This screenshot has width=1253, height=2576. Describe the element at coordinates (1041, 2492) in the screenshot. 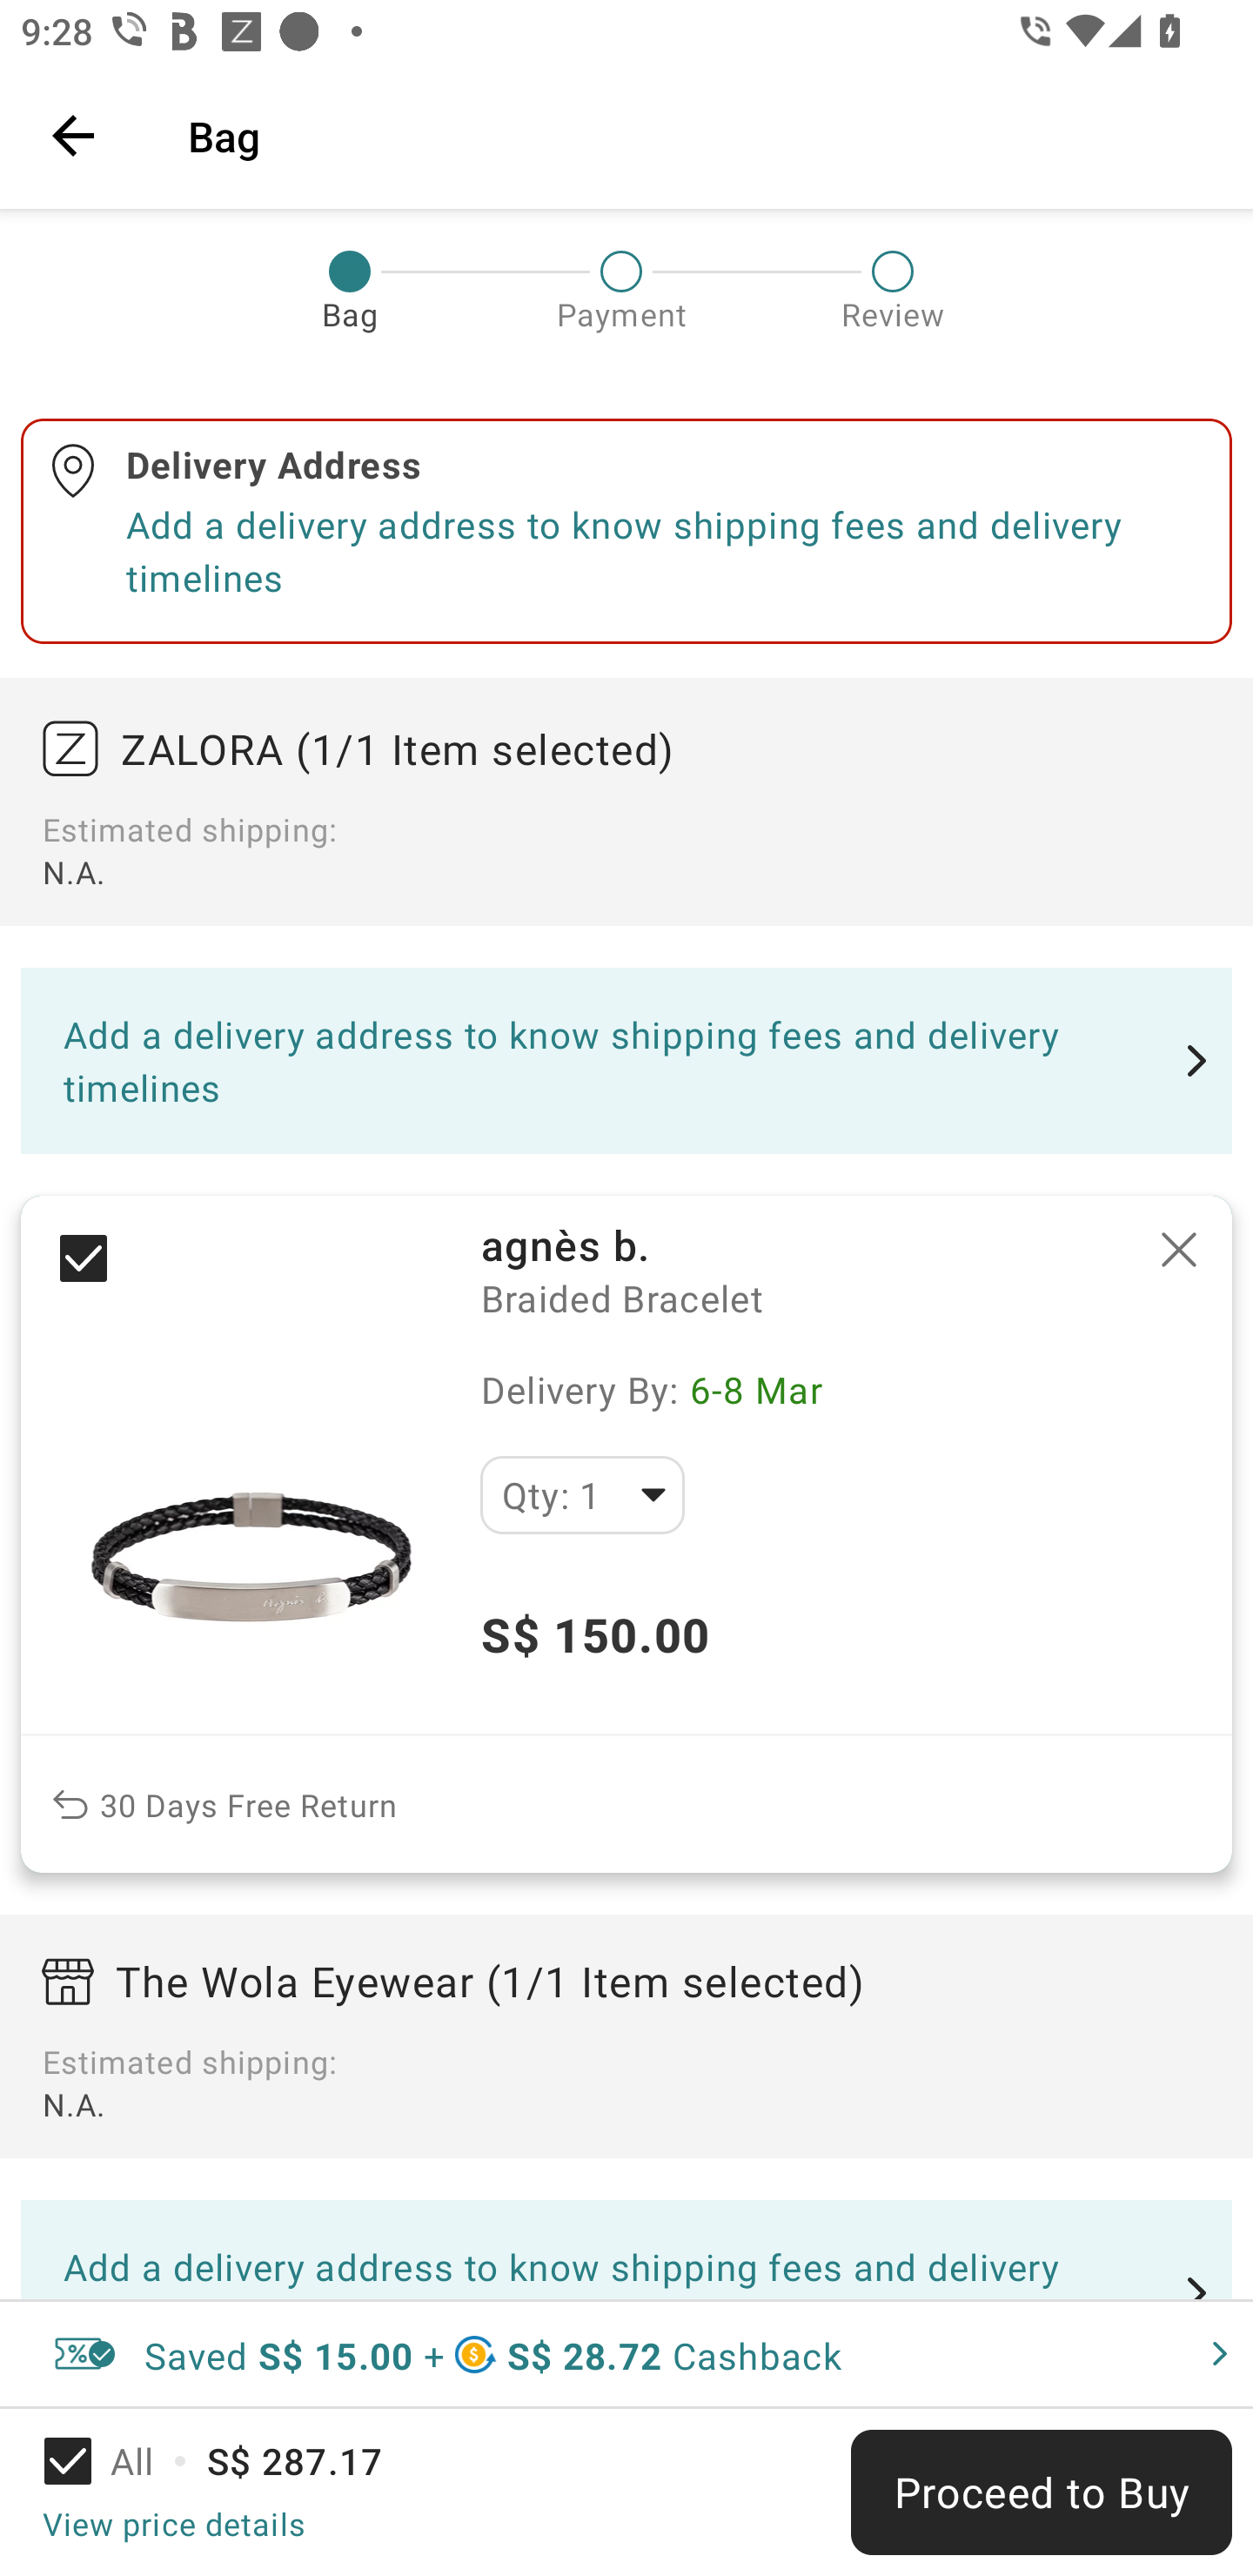

I see `Proceed to Buy` at that location.